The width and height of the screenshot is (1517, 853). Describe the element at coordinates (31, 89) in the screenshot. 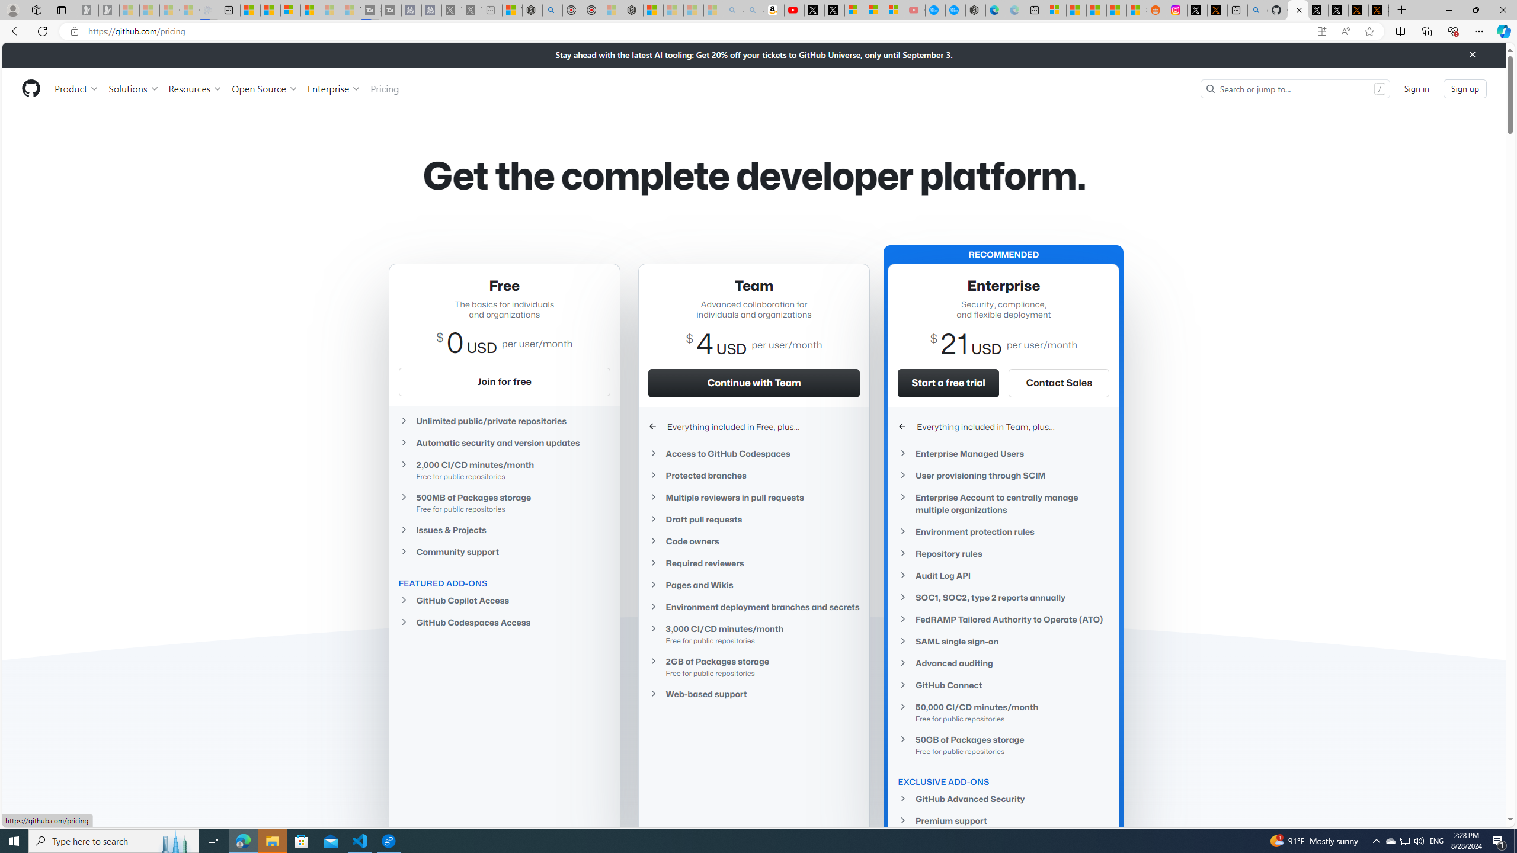

I see `Homepage` at that location.